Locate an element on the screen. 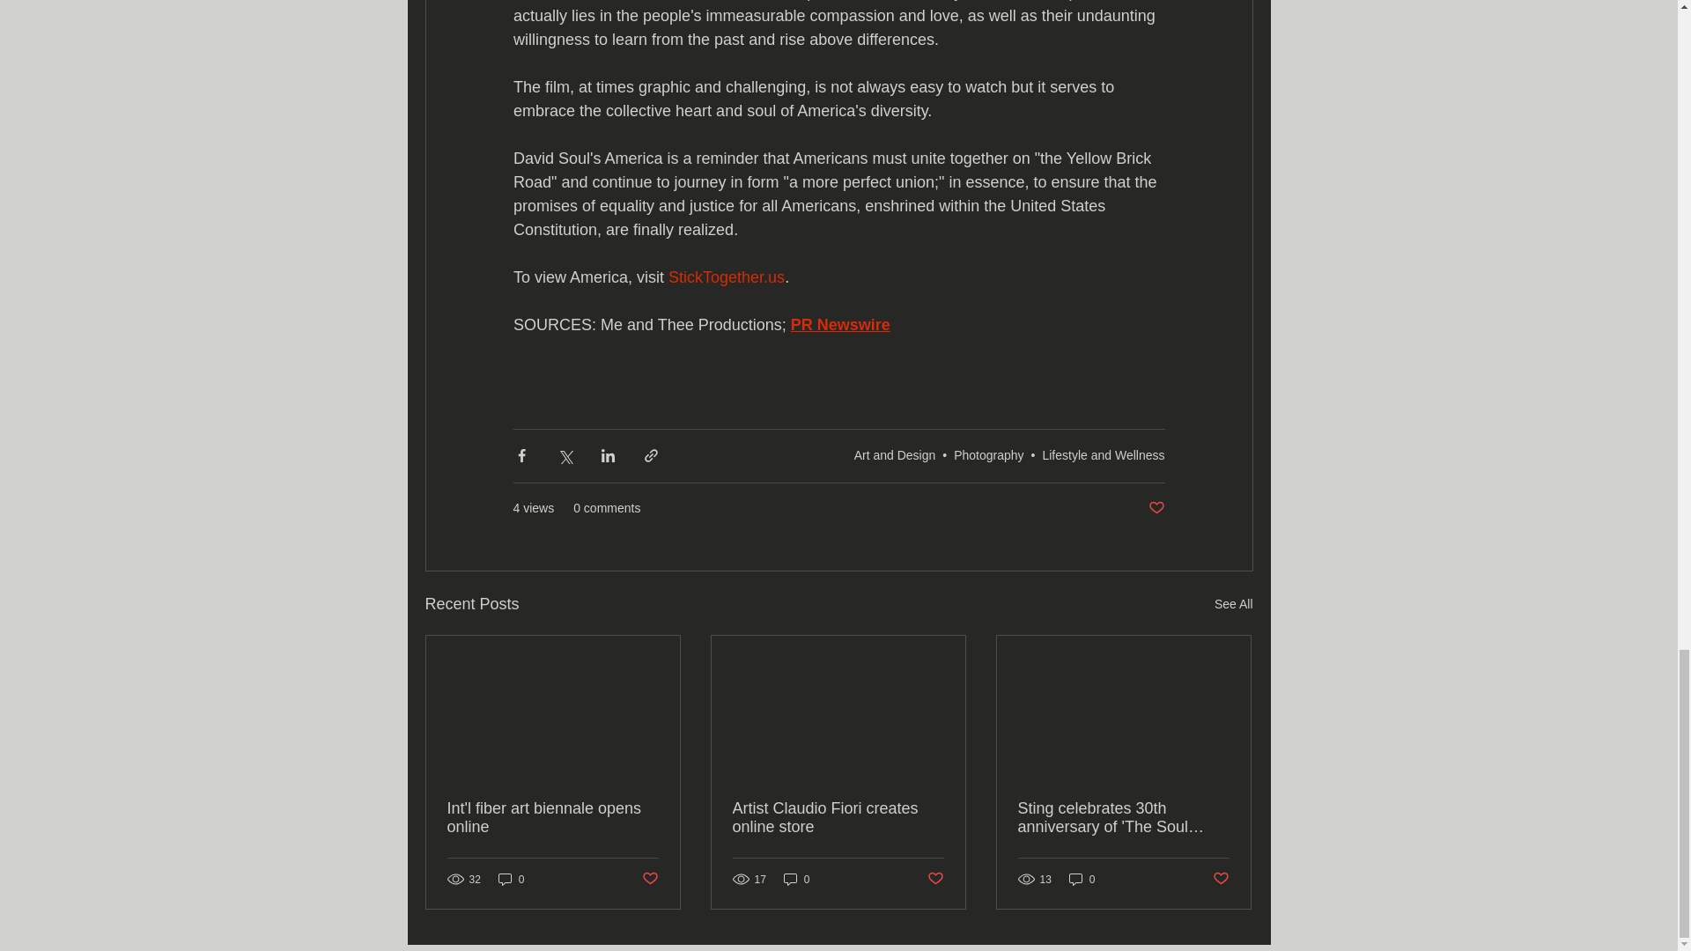 The width and height of the screenshot is (1691, 951). Photography is located at coordinates (988, 454).